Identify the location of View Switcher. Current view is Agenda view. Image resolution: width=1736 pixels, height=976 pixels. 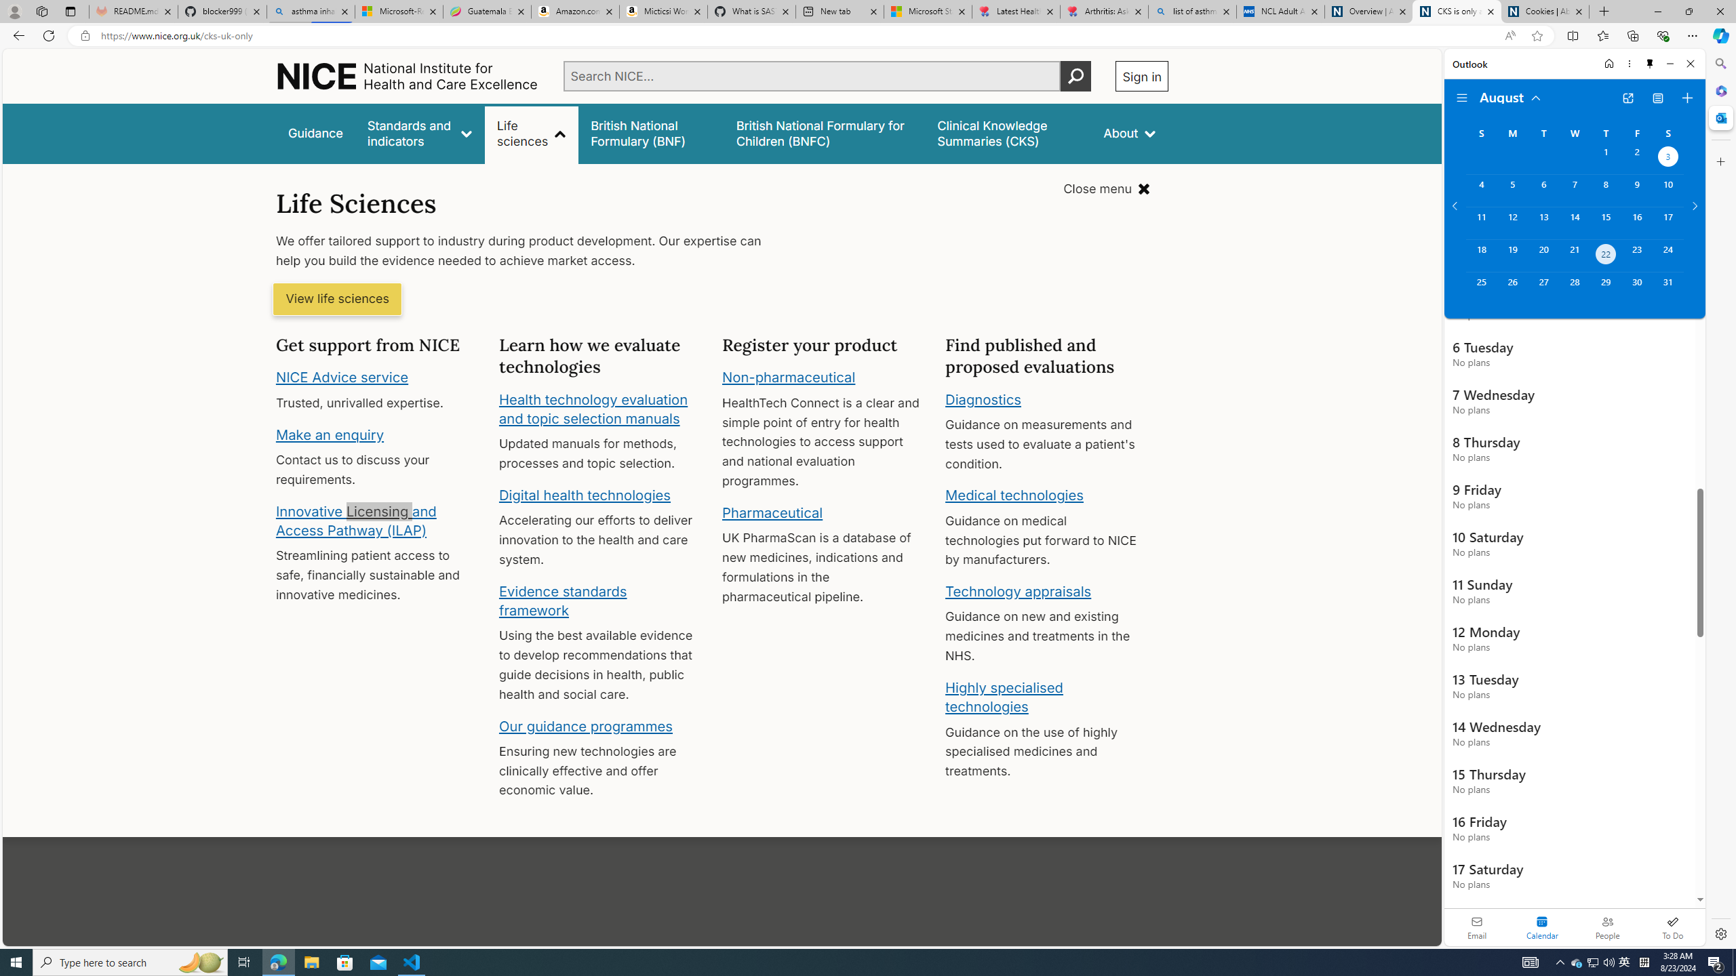
(1657, 98).